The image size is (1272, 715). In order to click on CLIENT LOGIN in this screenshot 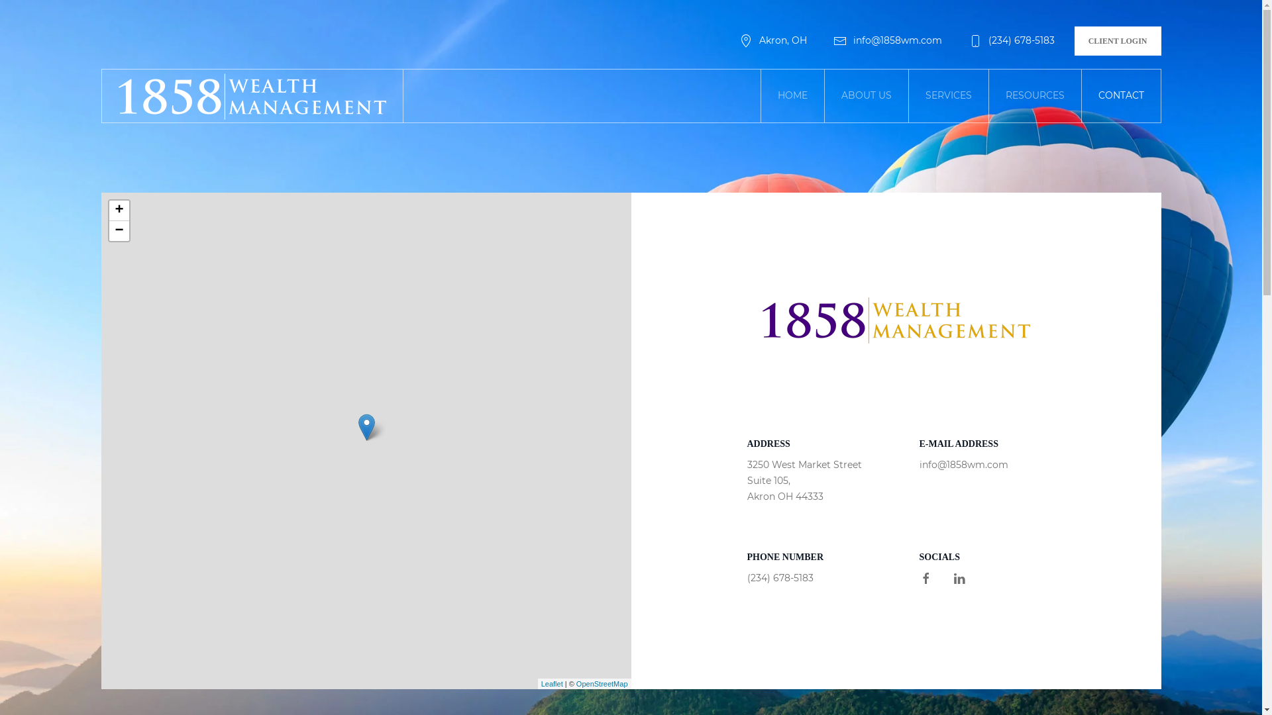, I will do `click(1118, 41)`.